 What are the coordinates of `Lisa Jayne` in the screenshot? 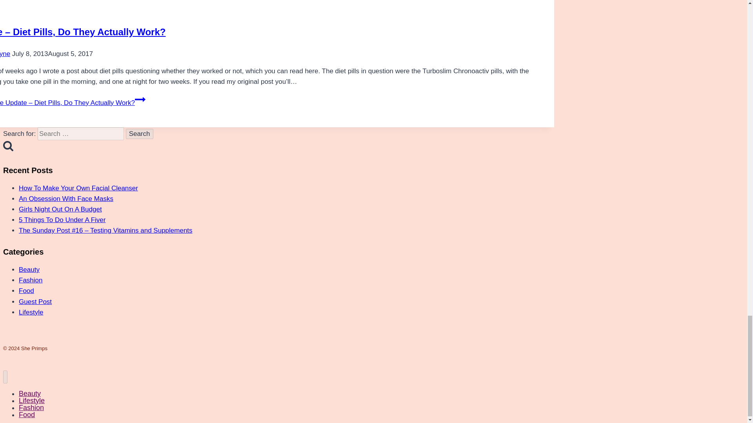 It's located at (5, 54).